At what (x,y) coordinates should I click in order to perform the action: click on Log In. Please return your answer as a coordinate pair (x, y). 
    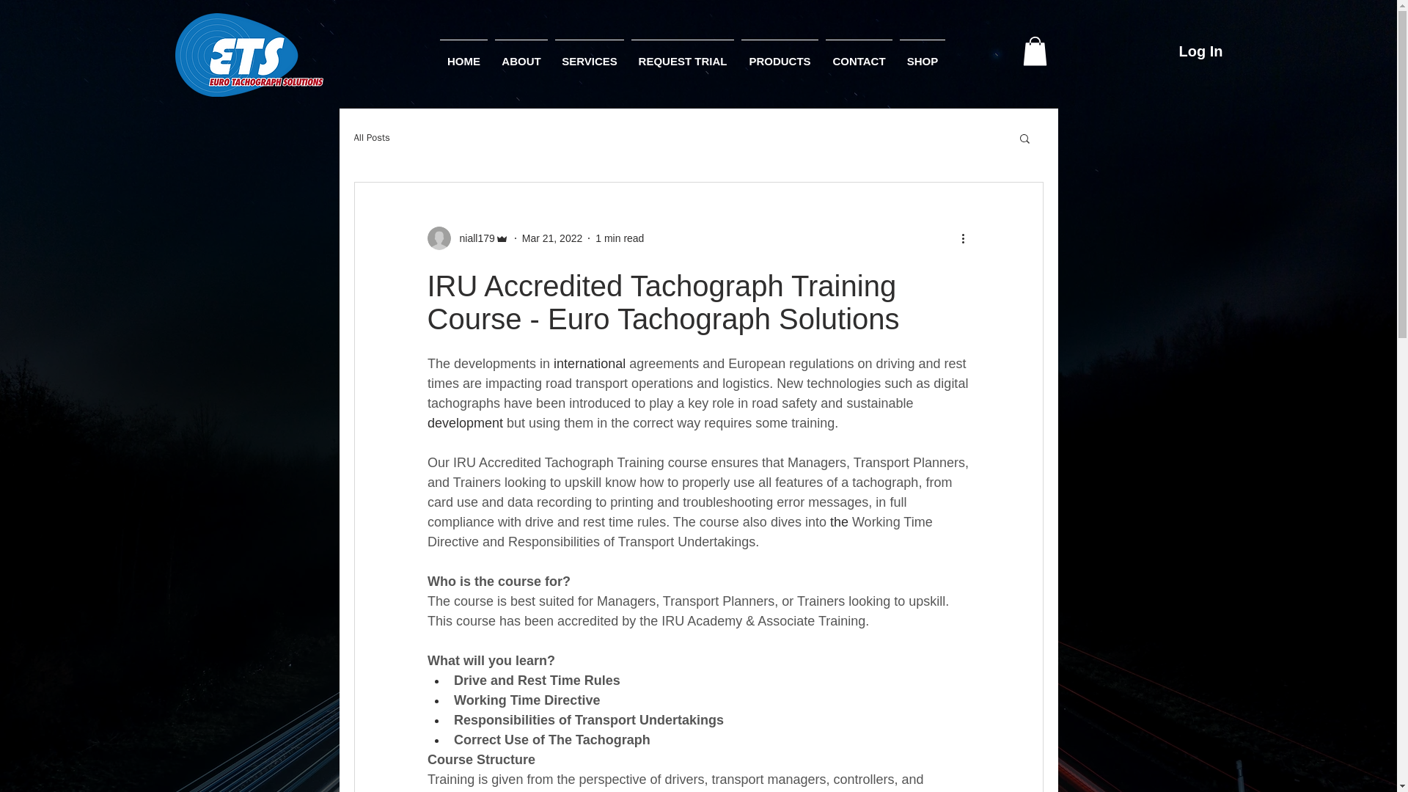
    Looking at the image, I should click on (1200, 51).